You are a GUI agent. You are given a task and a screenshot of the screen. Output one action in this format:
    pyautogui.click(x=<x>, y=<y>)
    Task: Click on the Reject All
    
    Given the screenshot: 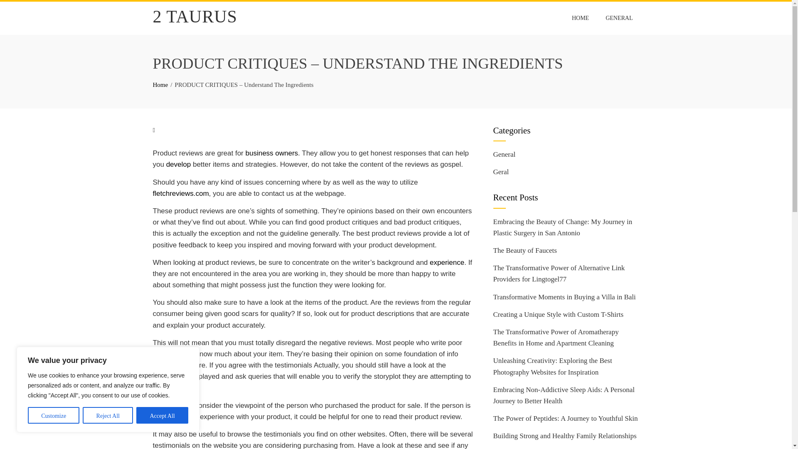 What is the action you would take?
    pyautogui.click(x=108, y=415)
    